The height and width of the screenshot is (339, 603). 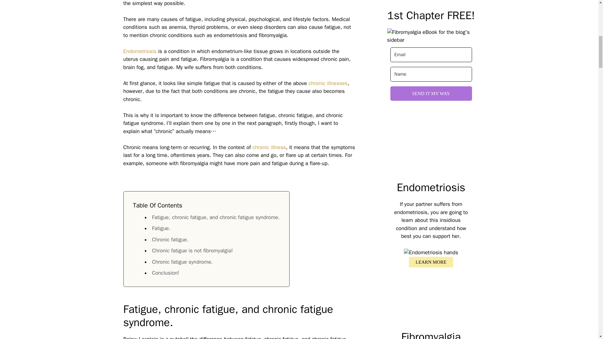 What do you see at coordinates (170, 239) in the screenshot?
I see `Chronic fatigue.` at bounding box center [170, 239].